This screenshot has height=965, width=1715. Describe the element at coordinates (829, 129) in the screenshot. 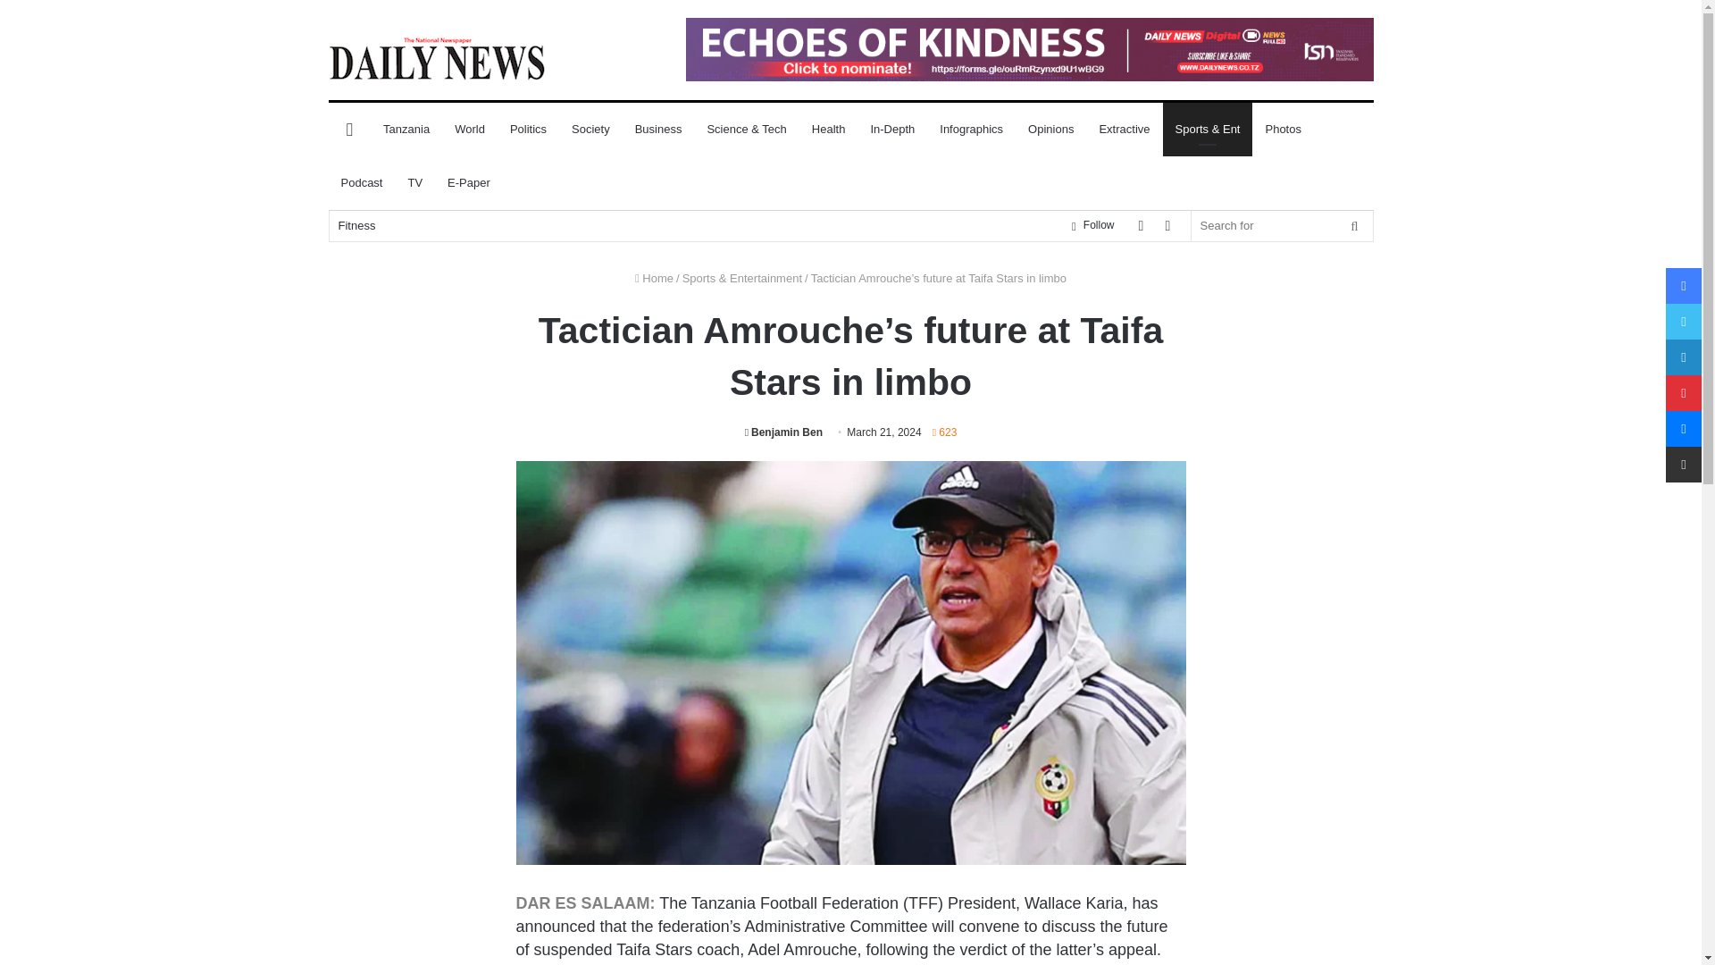

I see `Health` at that location.